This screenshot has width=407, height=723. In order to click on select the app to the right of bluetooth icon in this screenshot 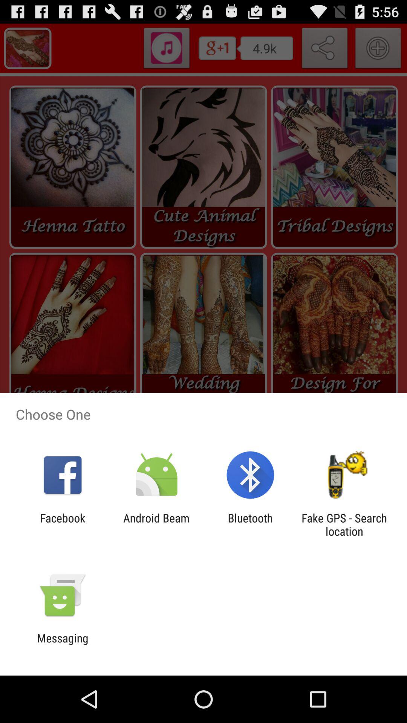, I will do `click(344, 525)`.